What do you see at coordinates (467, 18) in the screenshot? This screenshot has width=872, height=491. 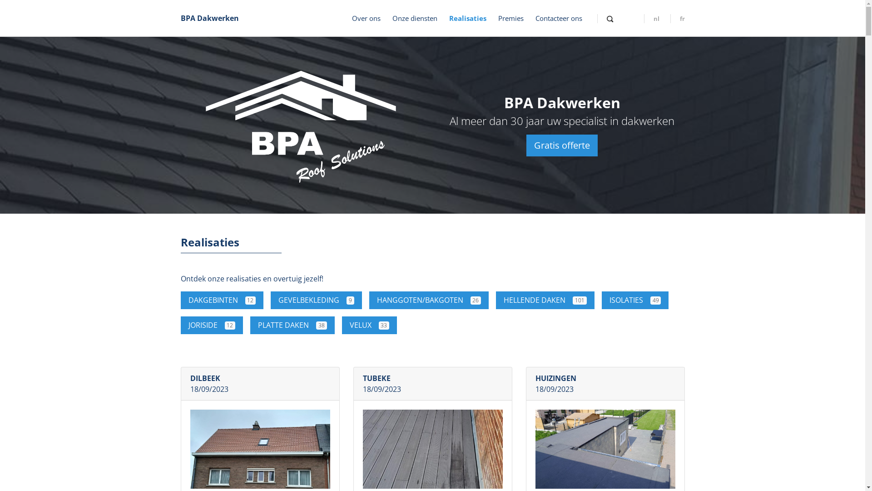 I see `Realisaties` at bounding box center [467, 18].